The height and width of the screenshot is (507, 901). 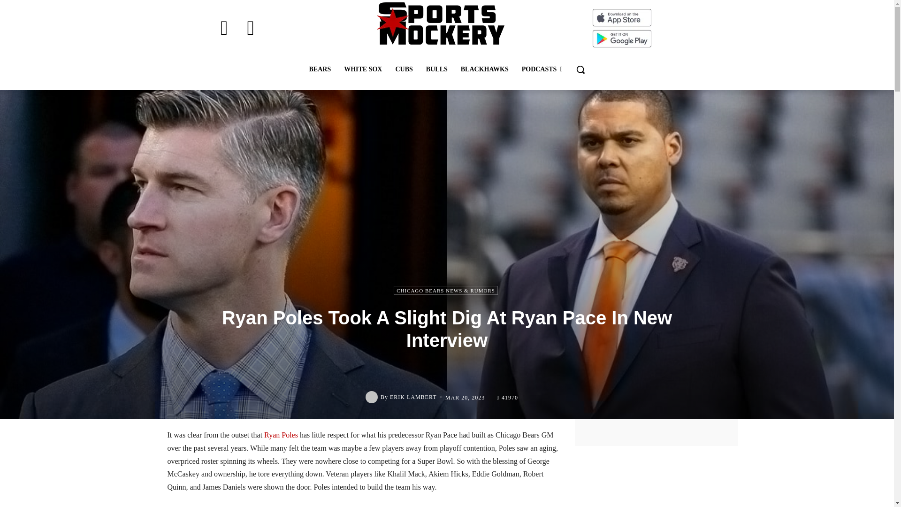 What do you see at coordinates (484, 69) in the screenshot?
I see `BLACKHAWKS` at bounding box center [484, 69].